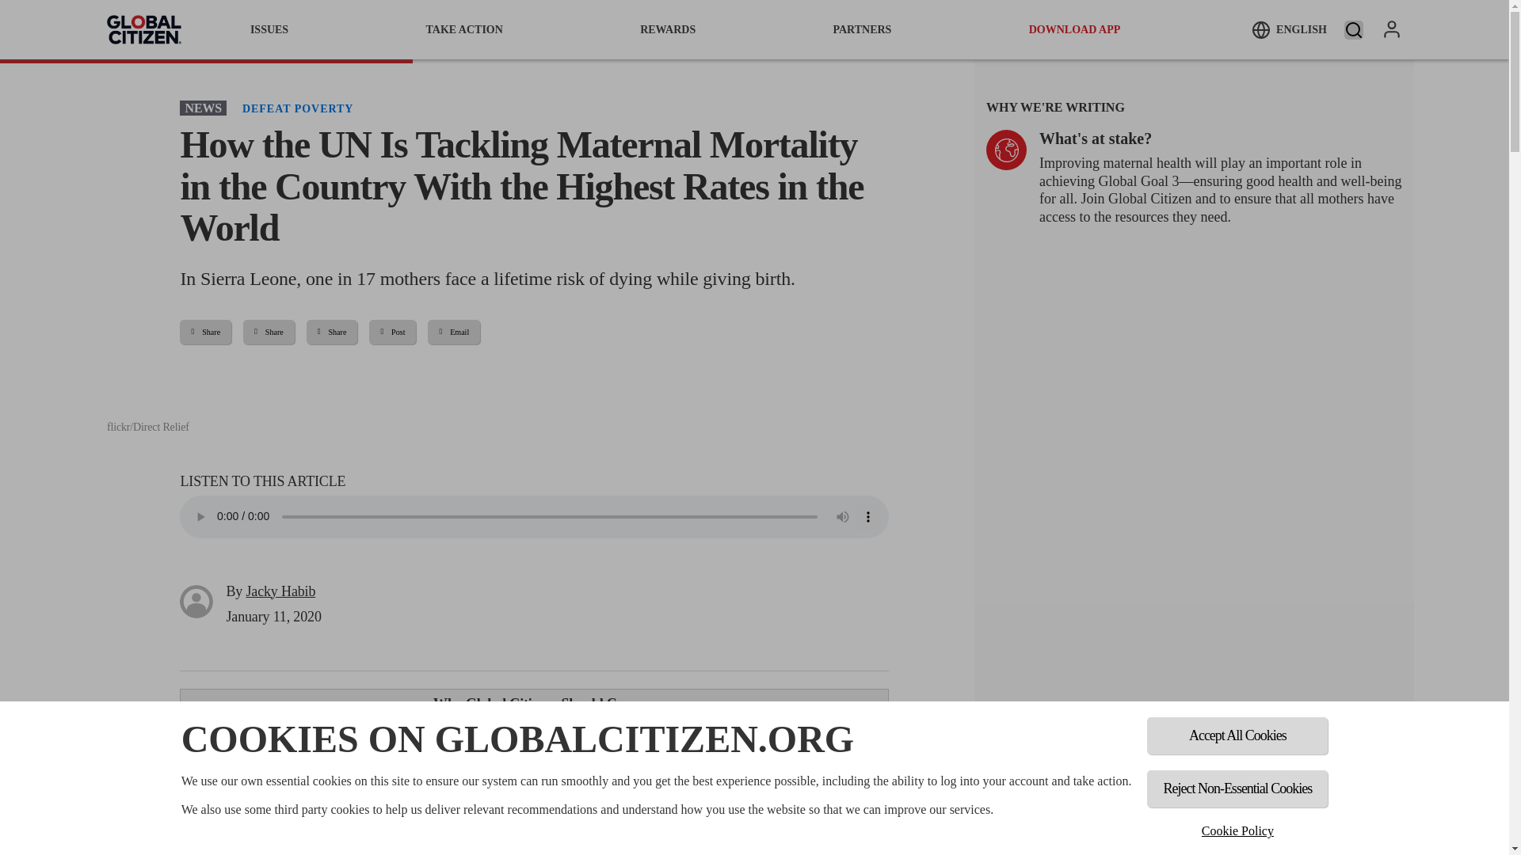 Image resolution: width=1521 pixels, height=855 pixels. Describe the element at coordinates (463, 29) in the screenshot. I see `TAKE ACTION` at that location.